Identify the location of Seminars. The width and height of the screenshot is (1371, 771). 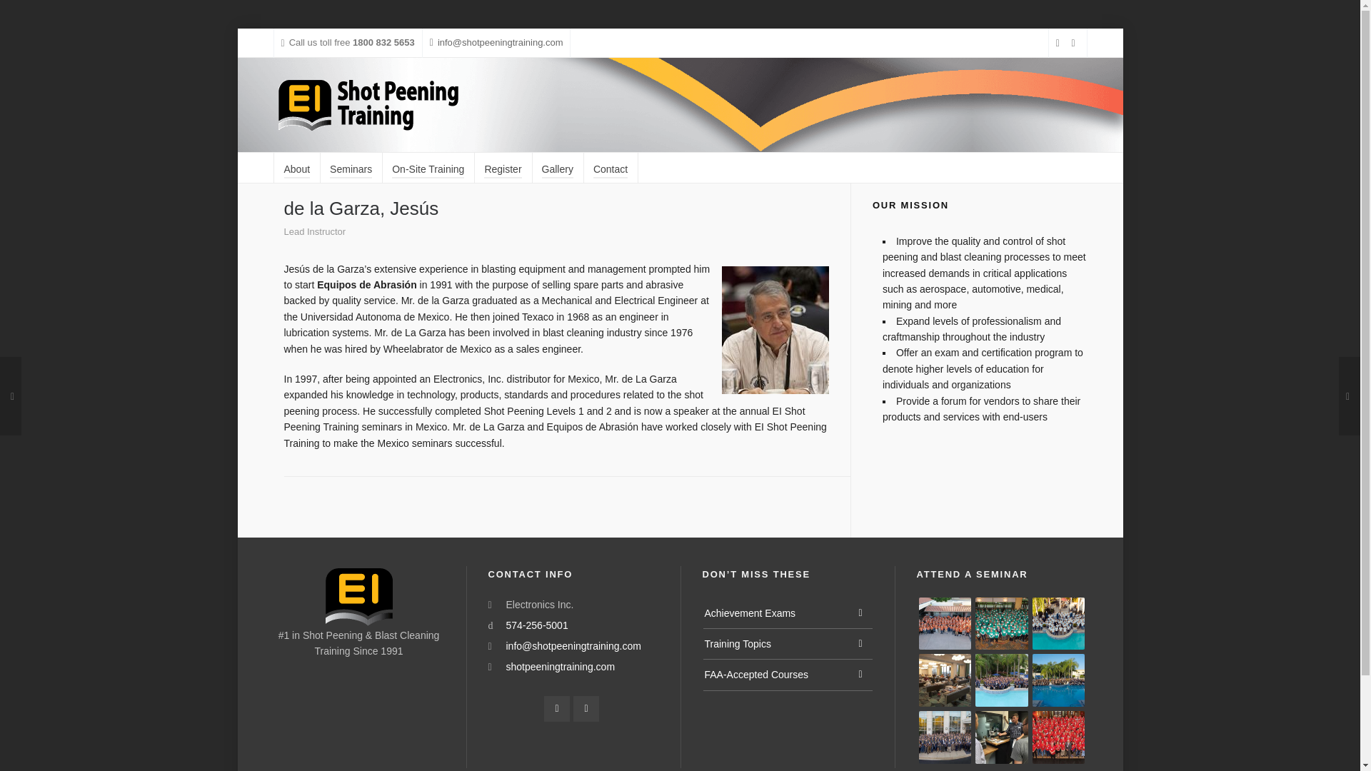
(351, 167).